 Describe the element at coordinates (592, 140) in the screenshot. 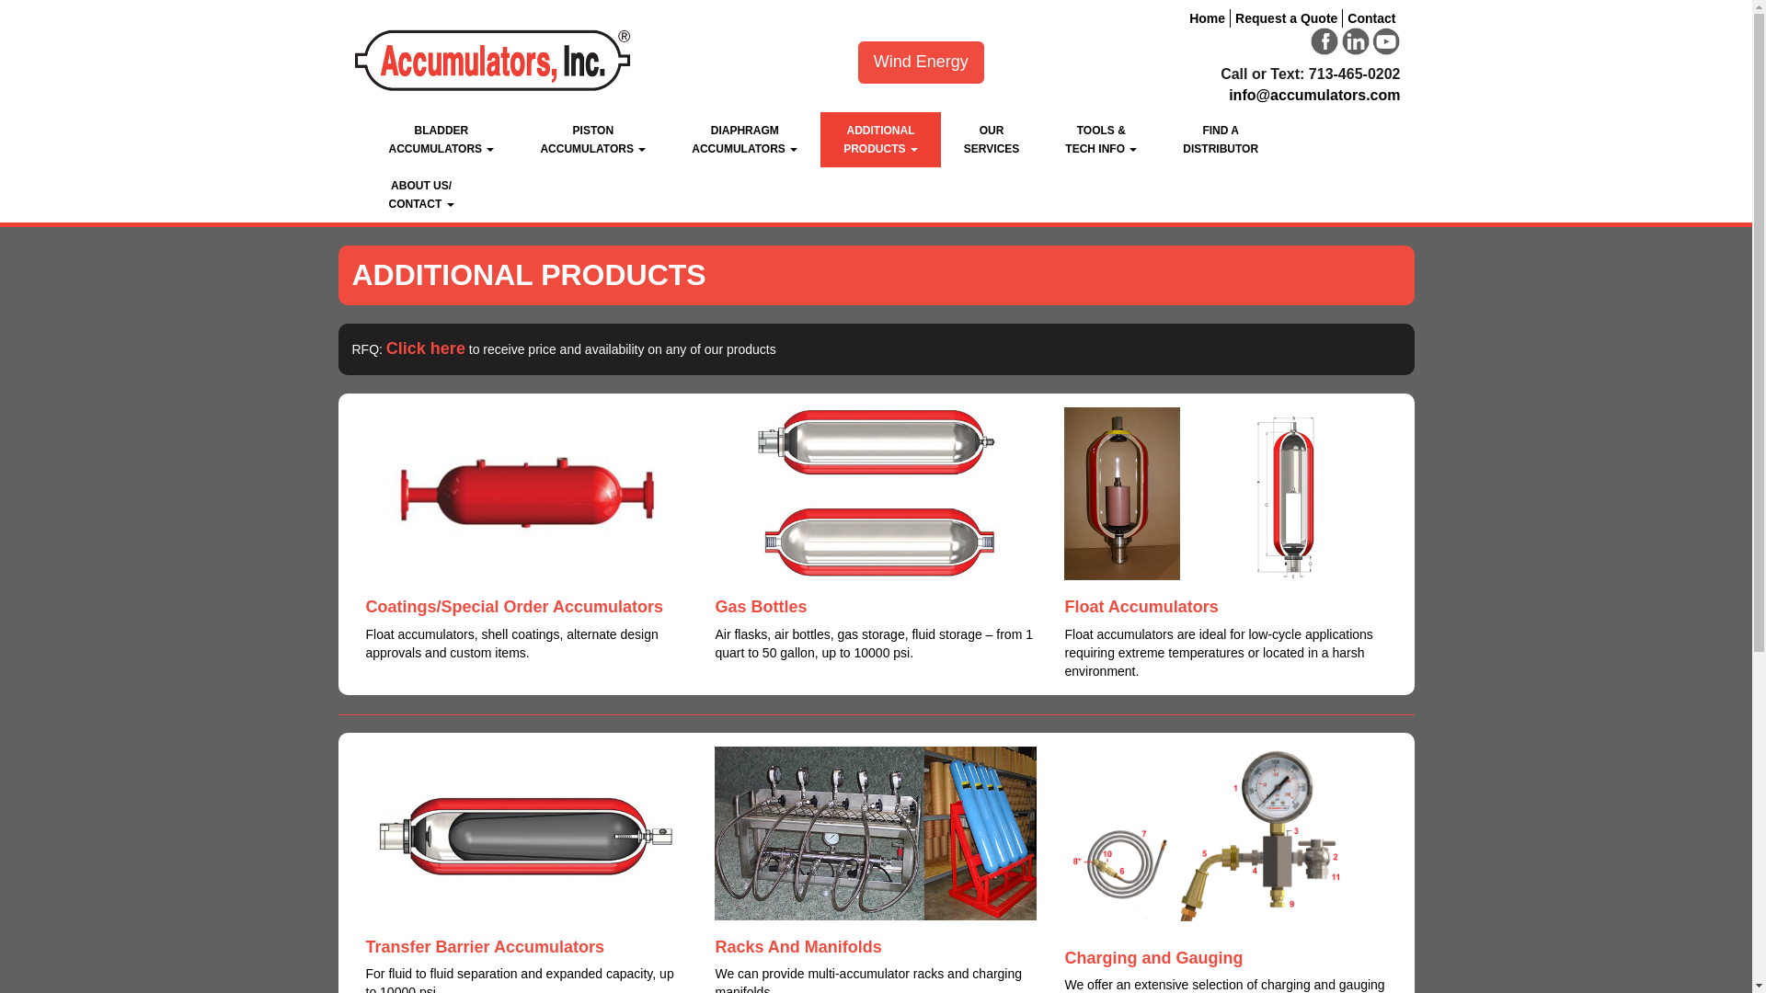

I see `Home` at that location.